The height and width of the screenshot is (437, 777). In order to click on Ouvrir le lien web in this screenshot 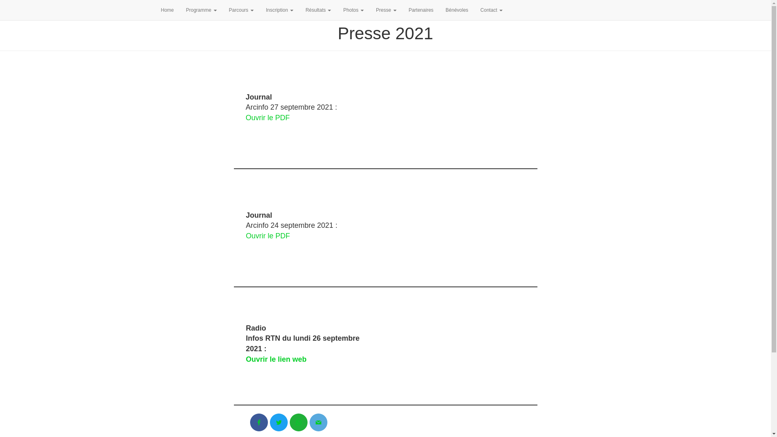, I will do `click(276, 359)`.